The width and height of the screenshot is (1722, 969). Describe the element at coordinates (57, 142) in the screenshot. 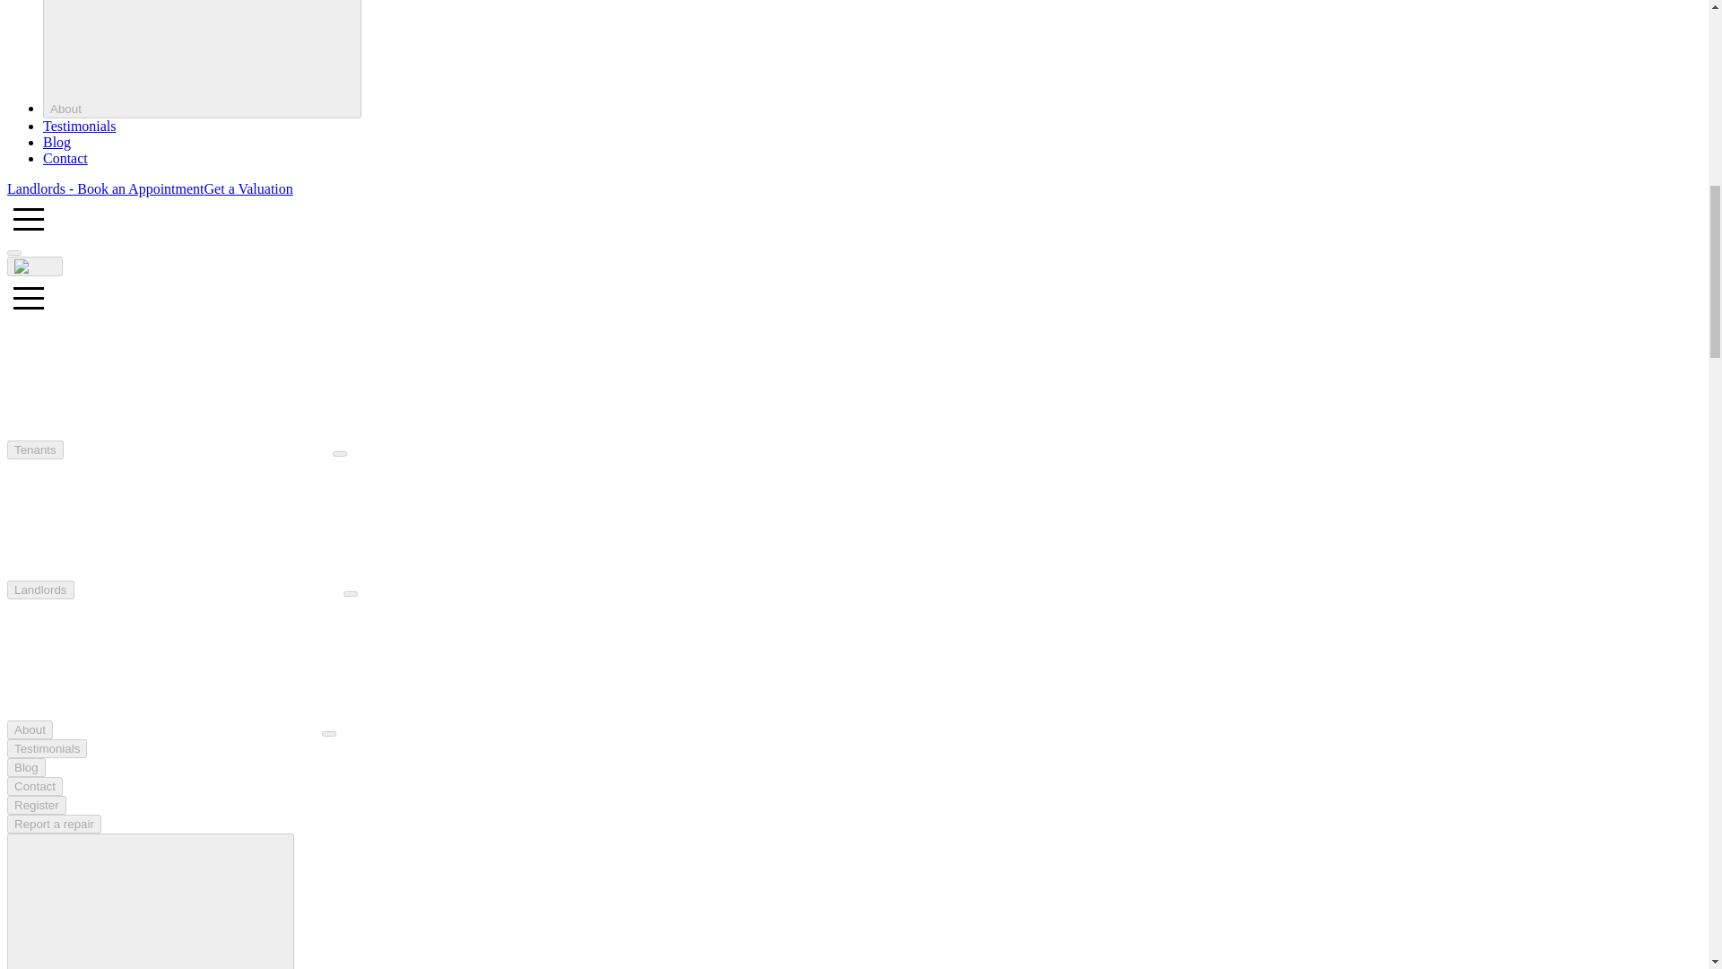

I see `Blog` at that location.